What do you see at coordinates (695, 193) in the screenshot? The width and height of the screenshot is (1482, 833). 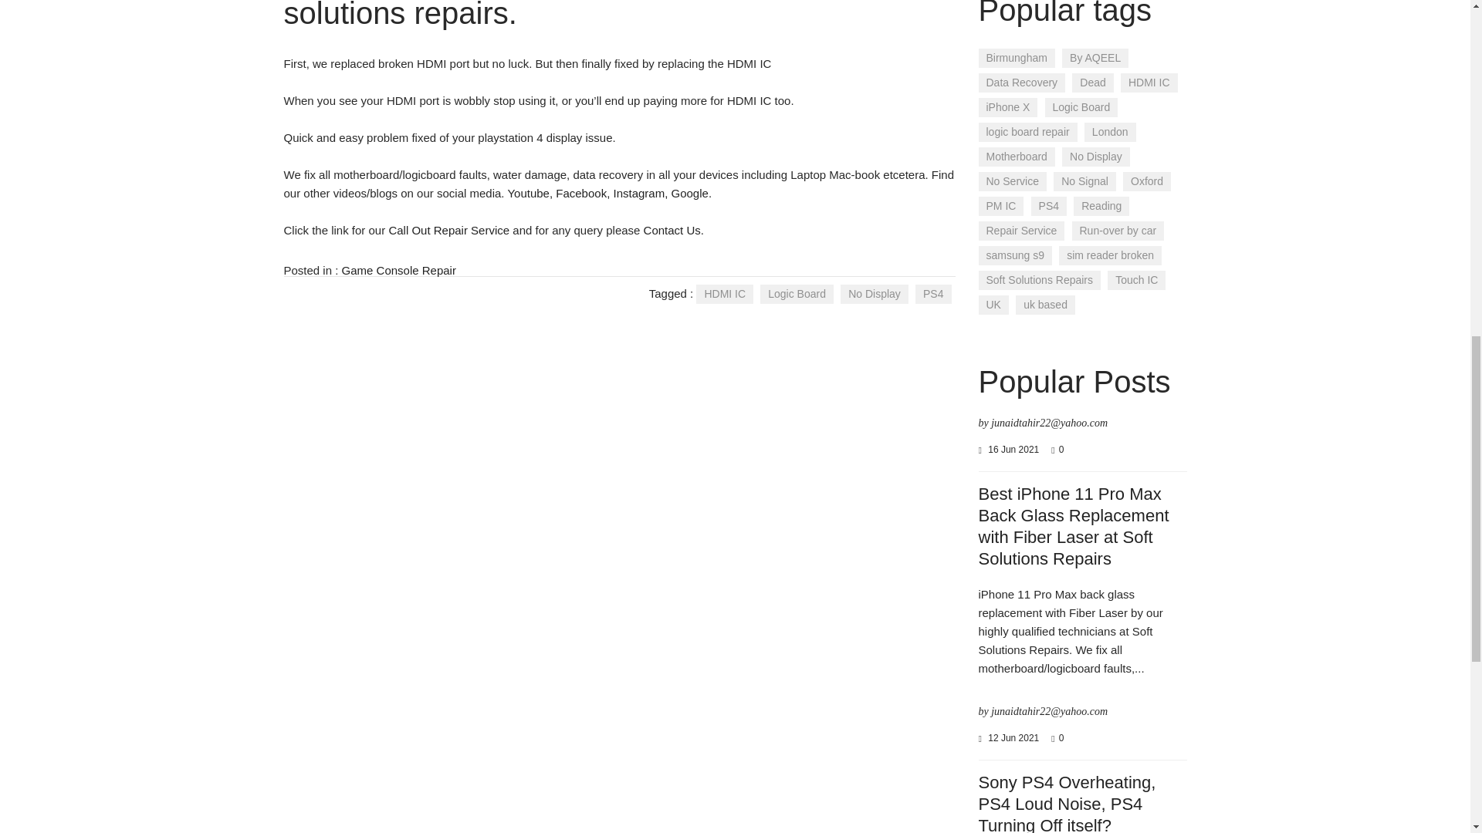 I see `oogle.` at bounding box center [695, 193].